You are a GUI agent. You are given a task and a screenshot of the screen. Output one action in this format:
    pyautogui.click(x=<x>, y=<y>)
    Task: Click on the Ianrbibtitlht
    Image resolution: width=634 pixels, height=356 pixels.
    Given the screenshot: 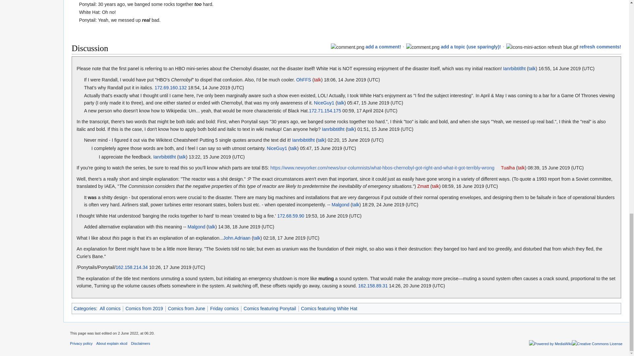 What is the action you would take?
    pyautogui.click(x=164, y=157)
    